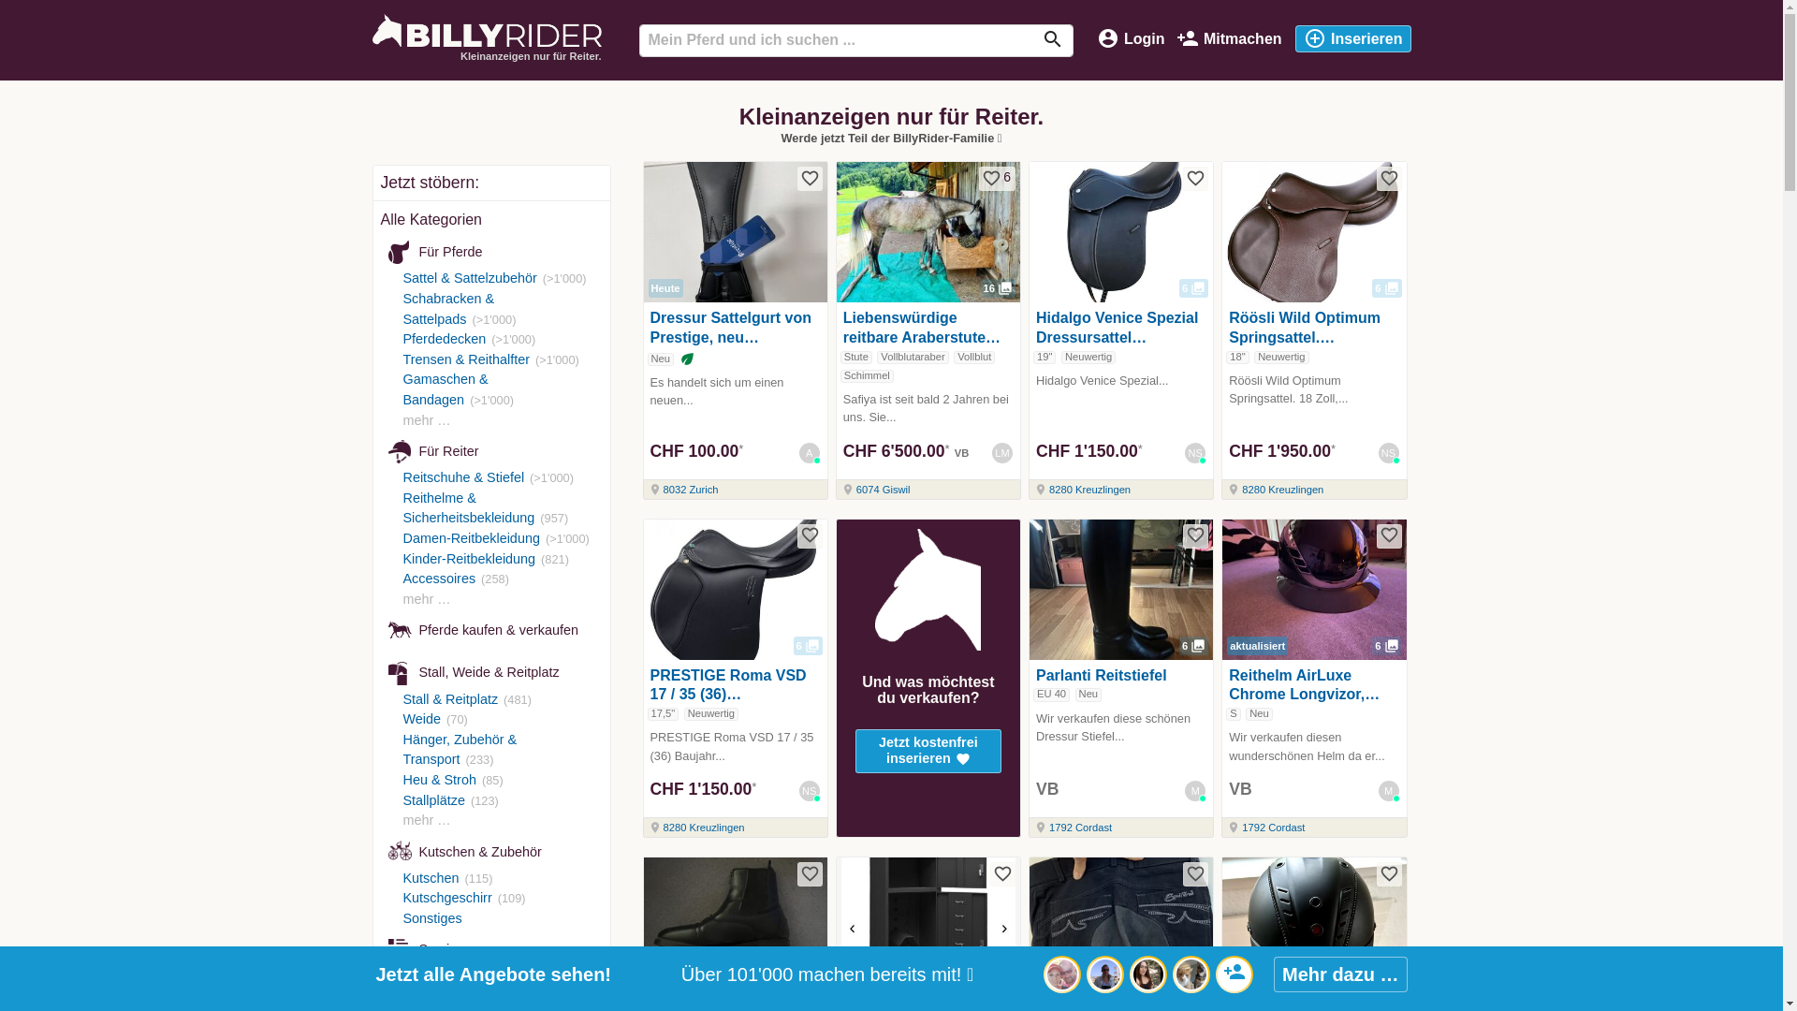 The image size is (1797, 1011). Describe the element at coordinates (1389, 178) in the screenshot. I see `favorite_border` at that location.